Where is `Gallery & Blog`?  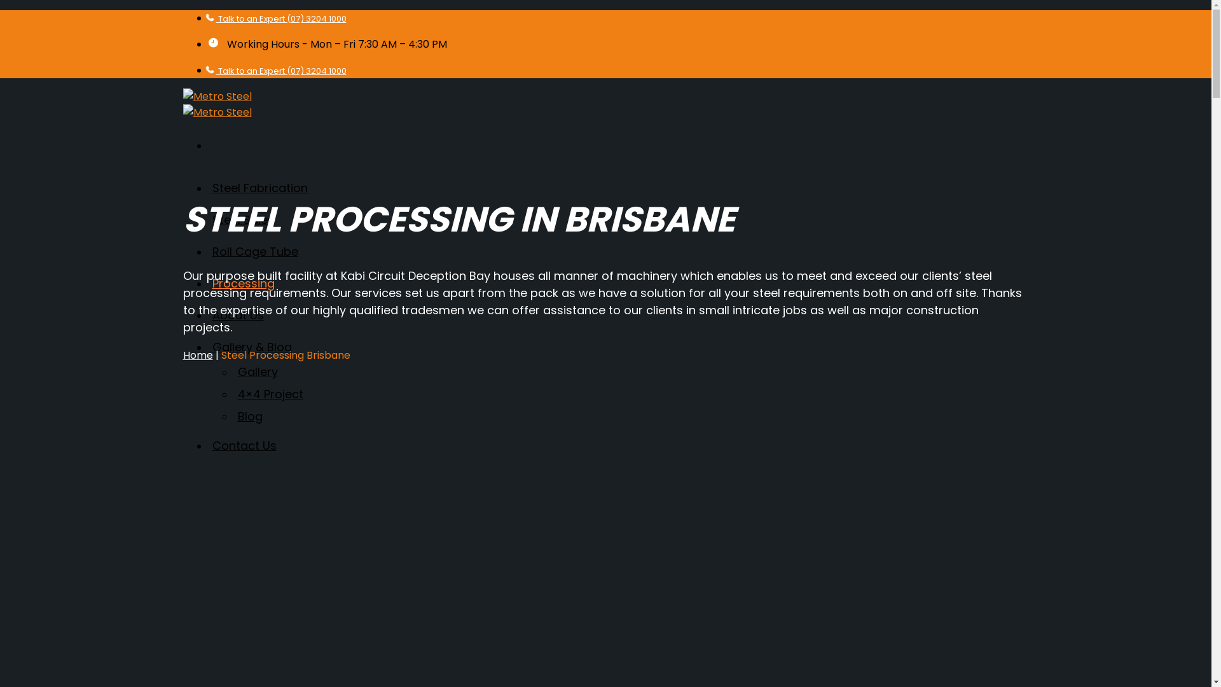
Gallery & Blog is located at coordinates (252, 347).